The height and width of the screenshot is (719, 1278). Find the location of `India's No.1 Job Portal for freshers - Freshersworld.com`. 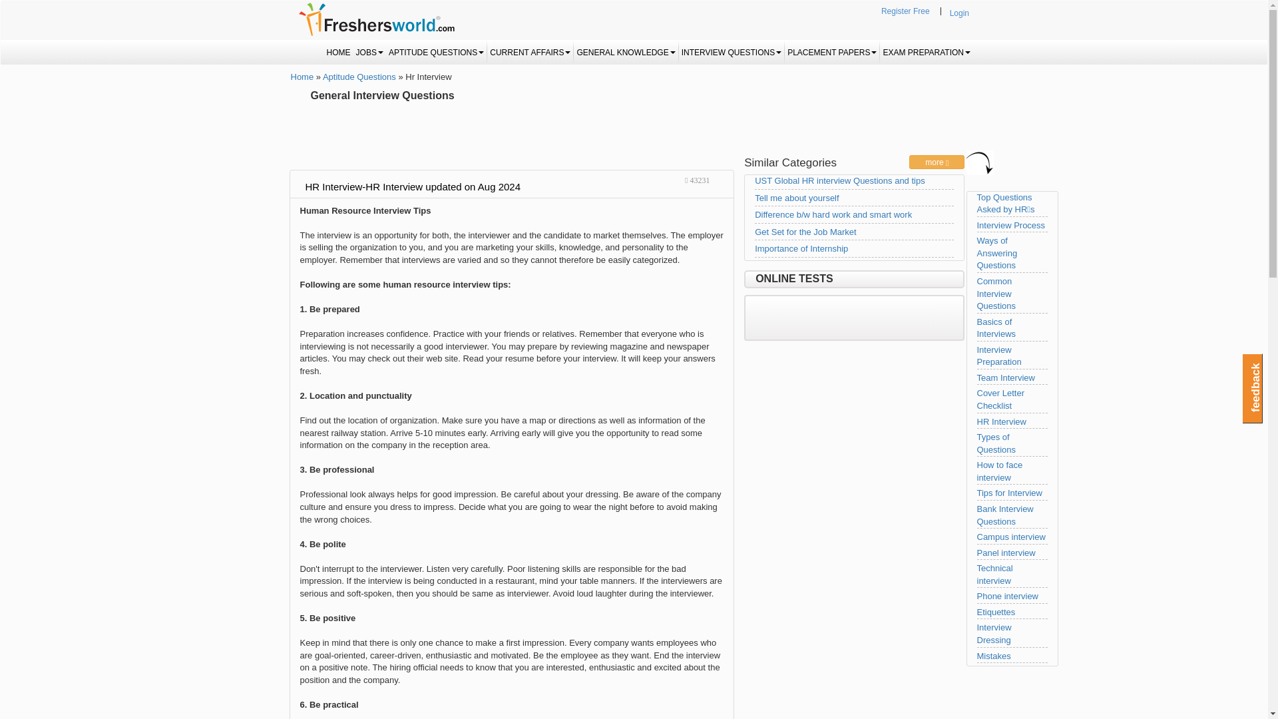

India's No.1 Job Portal for freshers - Freshersworld.com is located at coordinates (376, 19).